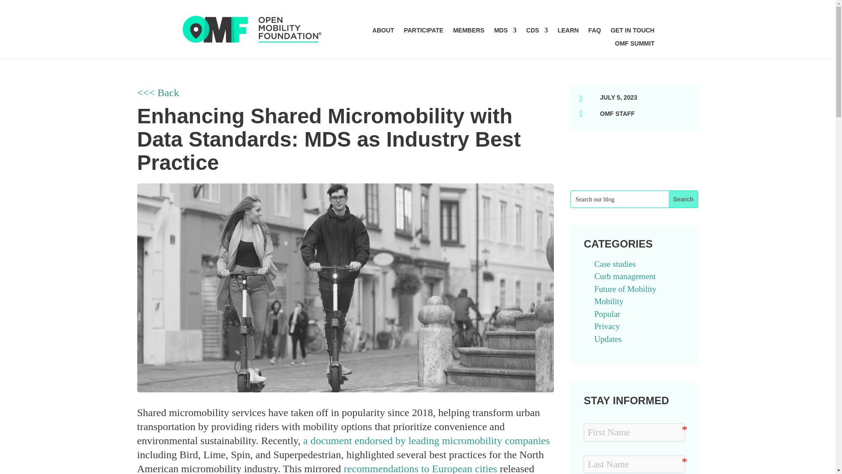 The height and width of the screenshot is (474, 842). What do you see at coordinates (568, 32) in the screenshot?
I see `LEARN` at bounding box center [568, 32].